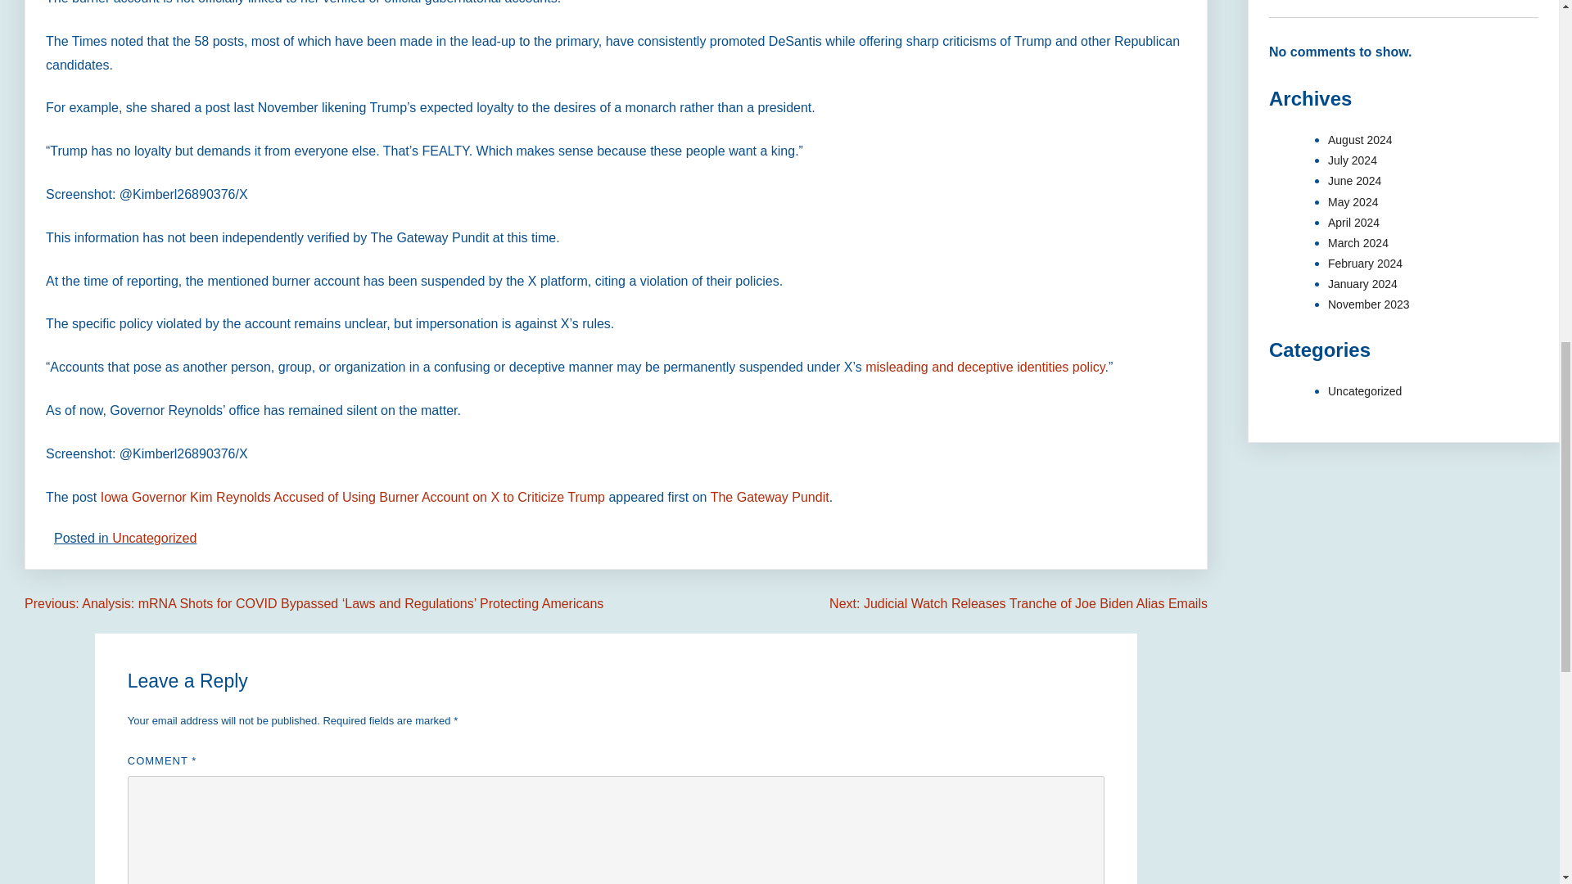 This screenshot has width=1572, height=884. Describe the element at coordinates (1353, 201) in the screenshot. I see `May 2024` at that location.